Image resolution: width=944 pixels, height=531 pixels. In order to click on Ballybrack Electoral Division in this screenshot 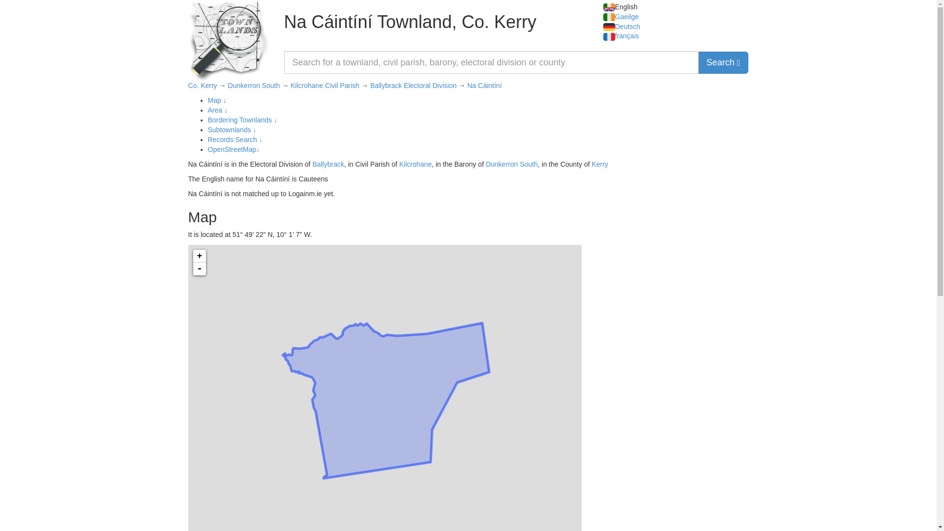, I will do `click(413, 86)`.